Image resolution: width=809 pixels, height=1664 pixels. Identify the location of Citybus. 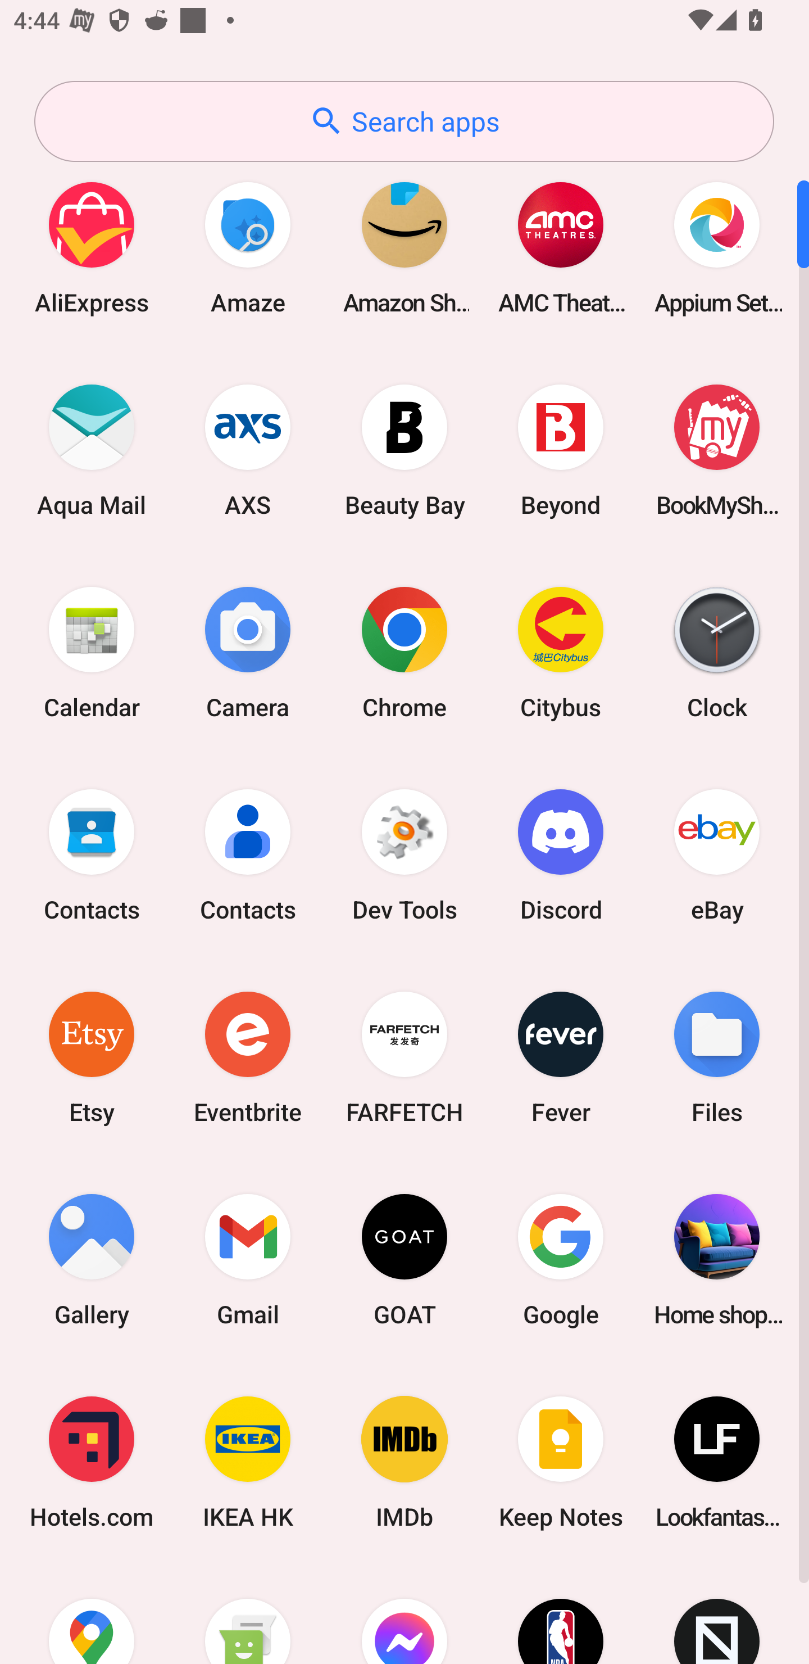
(561, 652).